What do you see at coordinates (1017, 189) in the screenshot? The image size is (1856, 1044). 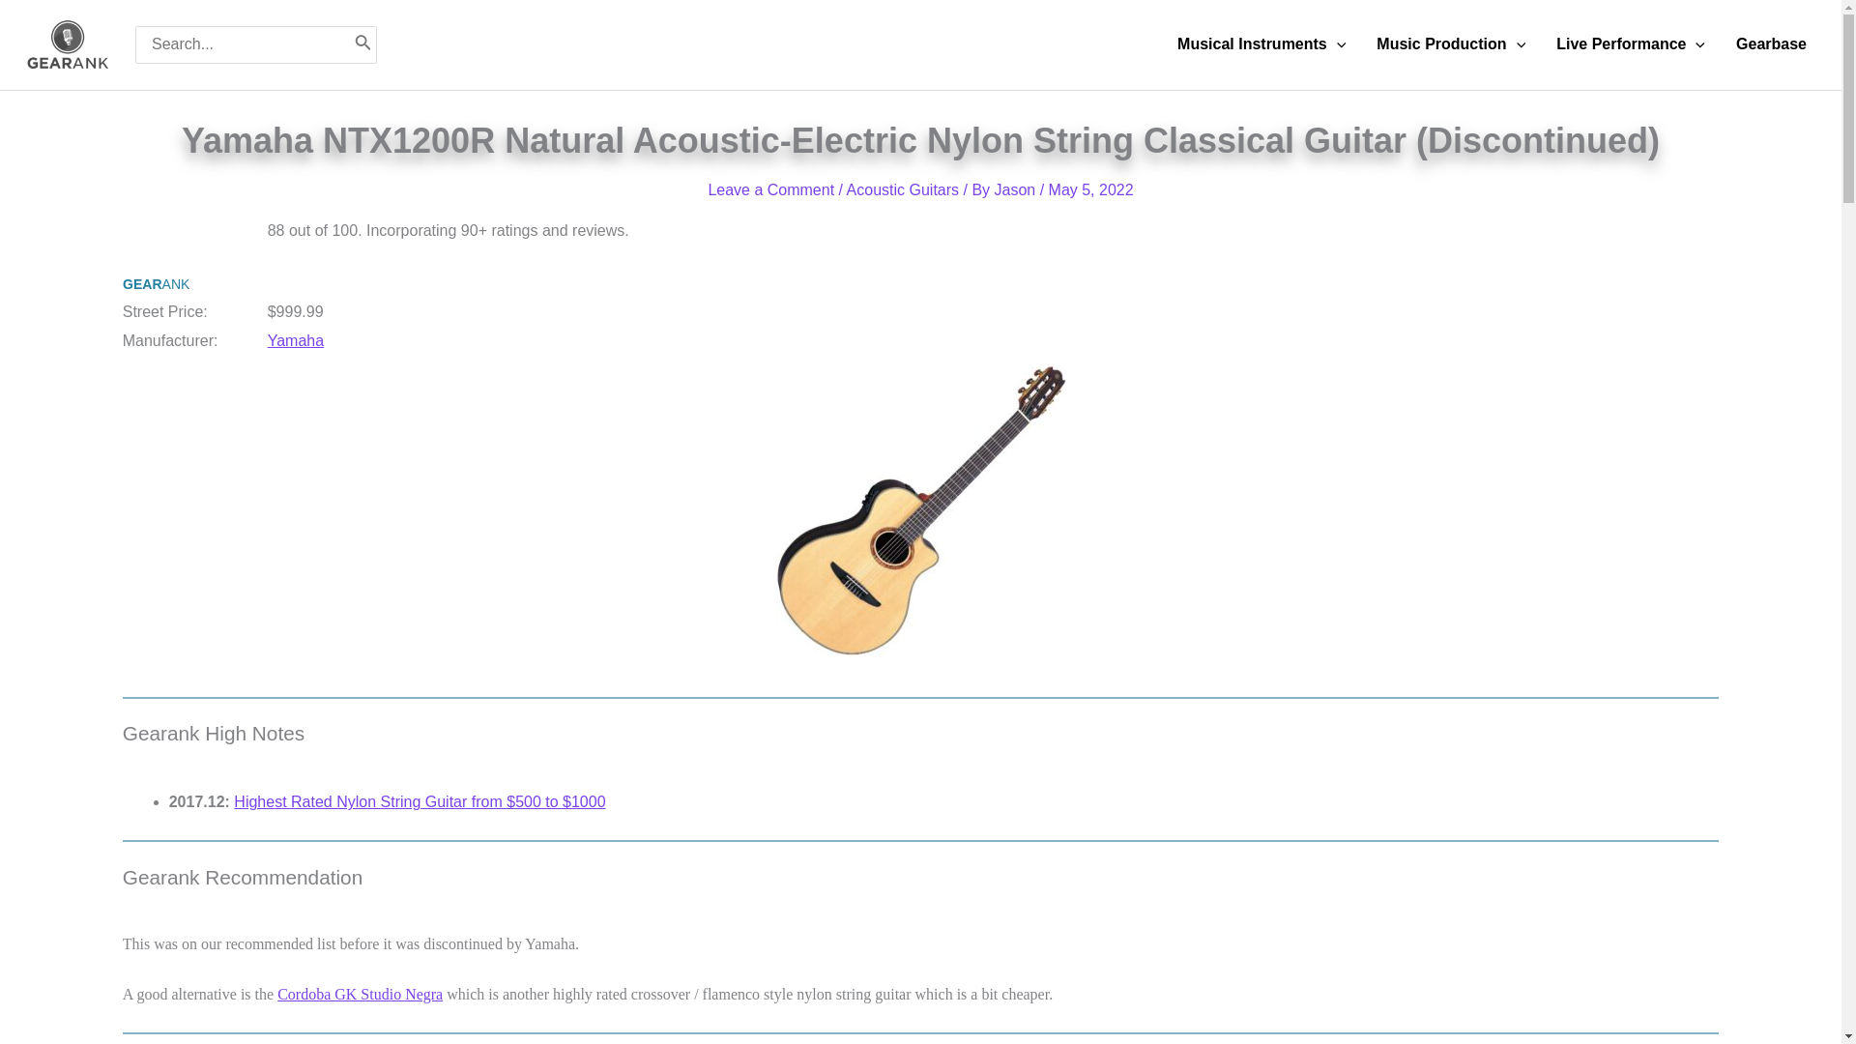 I see `View all posts by Jason` at bounding box center [1017, 189].